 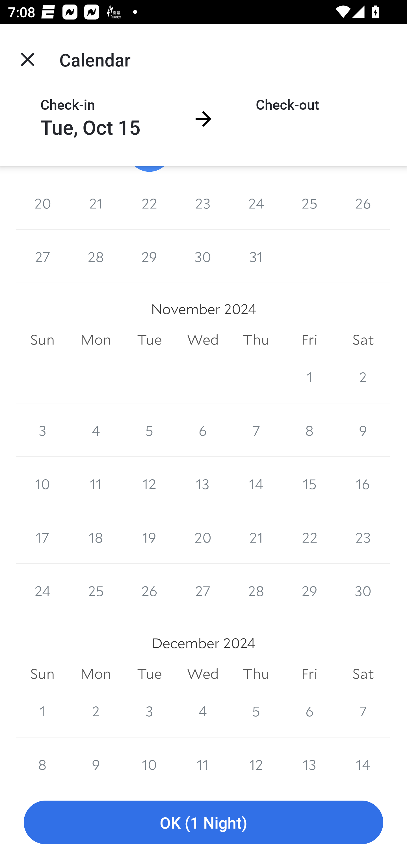 What do you see at coordinates (96, 591) in the screenshot?
I see `25 25 November 2024` at bounding box center [96, 591].